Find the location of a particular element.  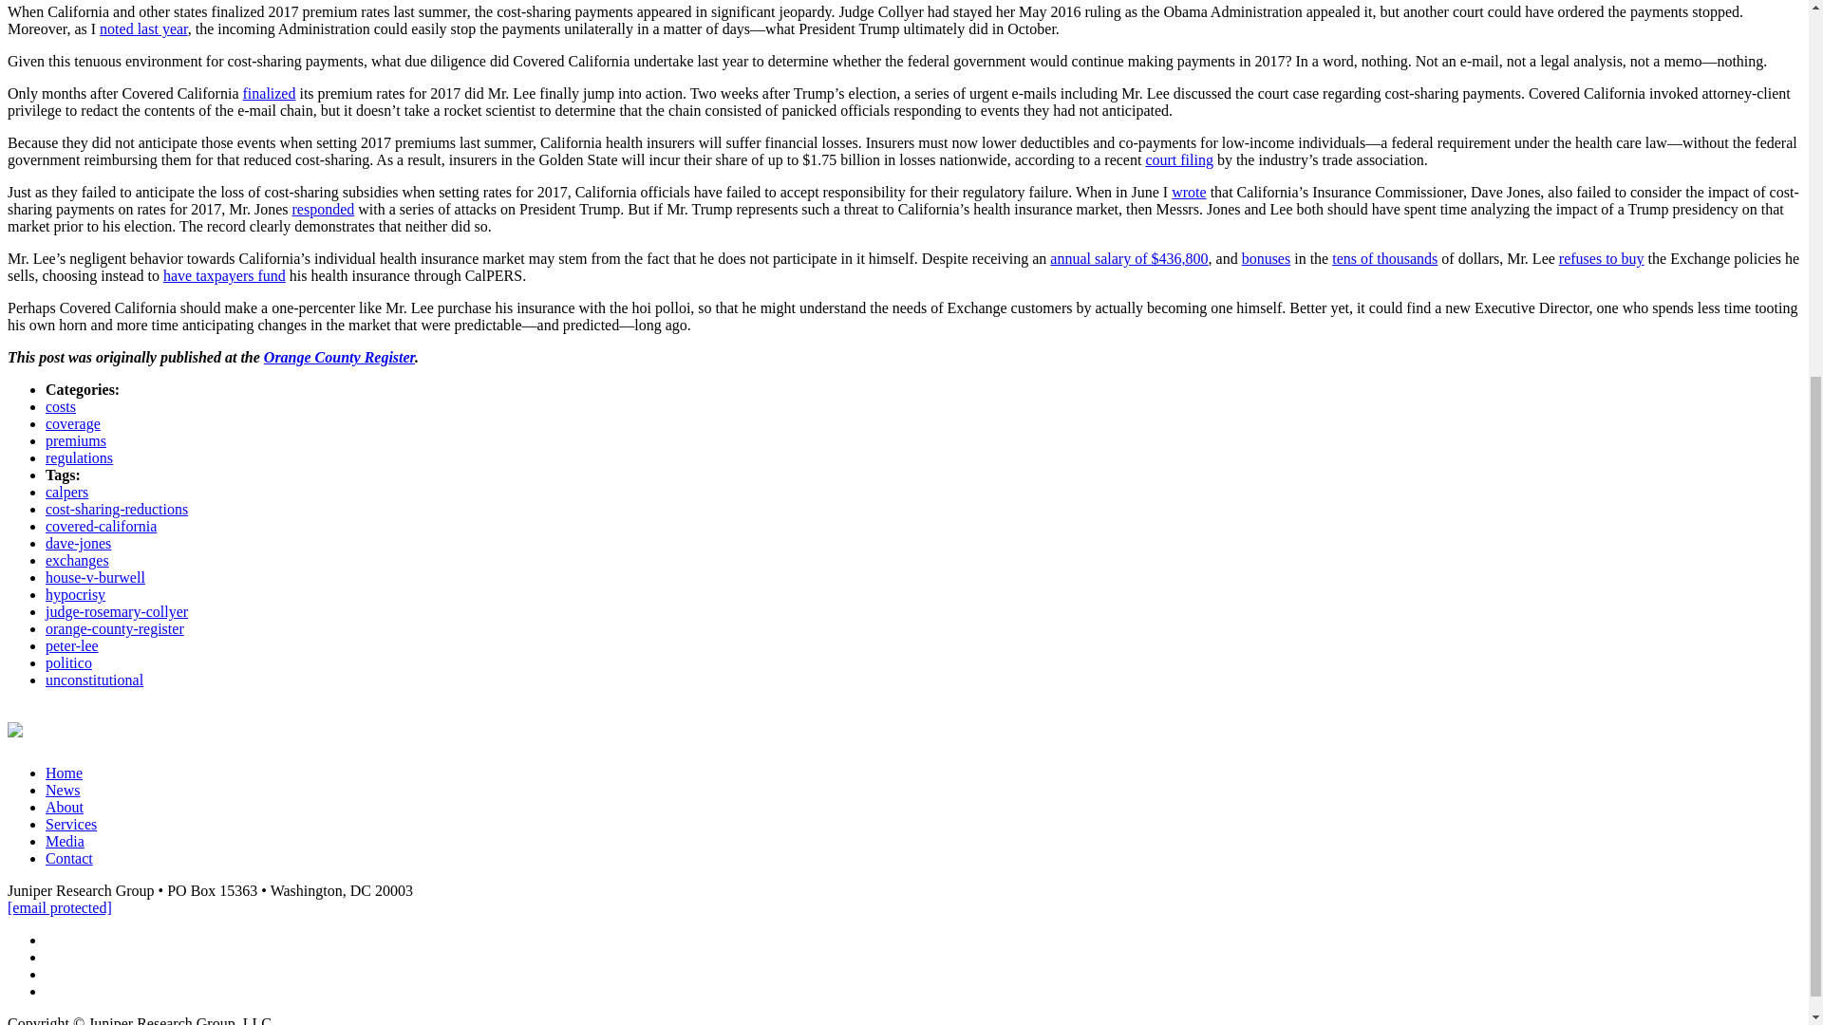

responded is located at coordinates (323, 209).